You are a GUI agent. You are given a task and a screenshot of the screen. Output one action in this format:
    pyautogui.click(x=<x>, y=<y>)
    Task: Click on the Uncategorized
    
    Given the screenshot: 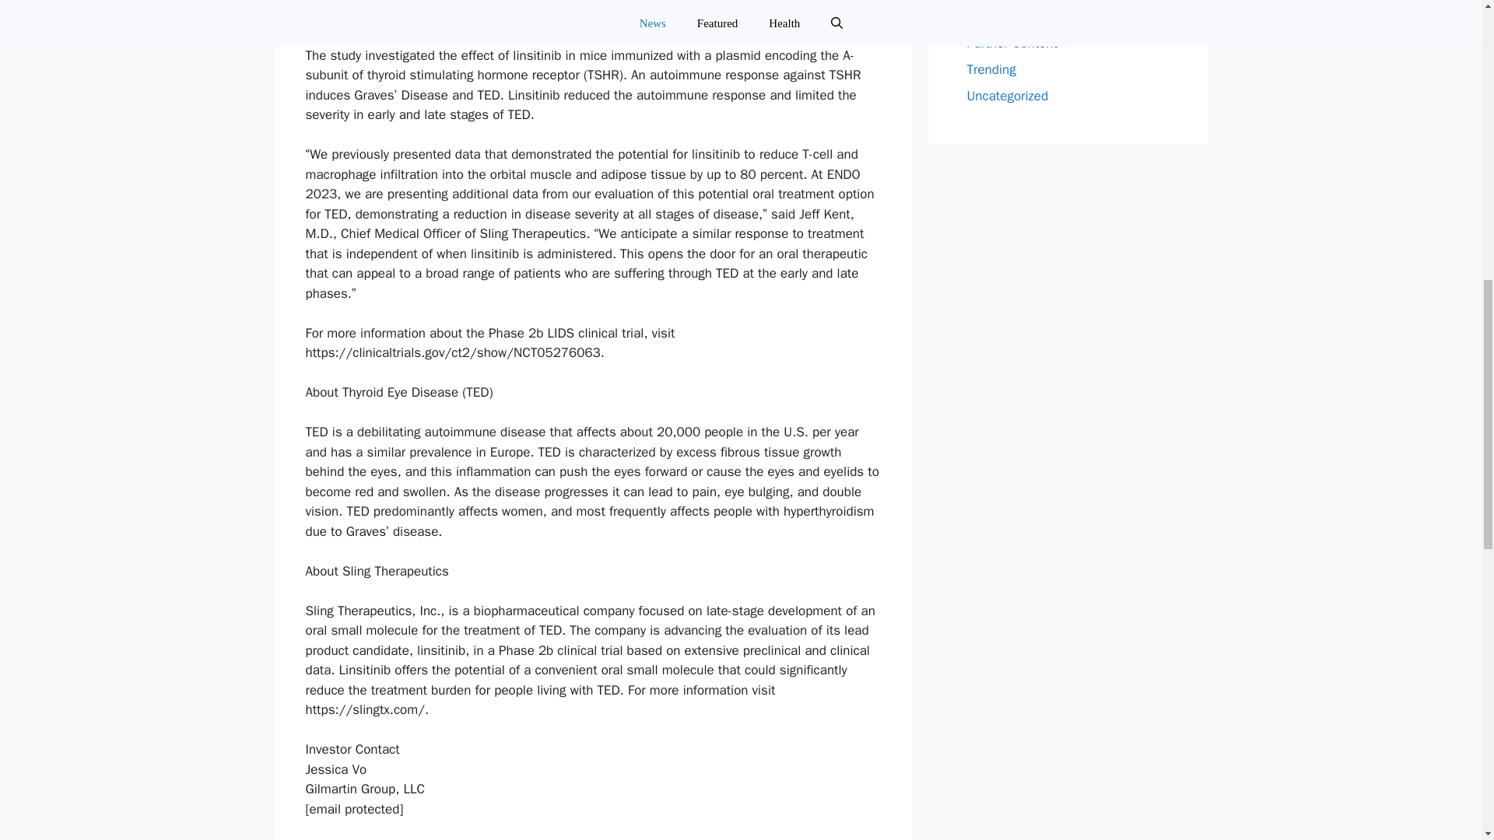 What is the action you would take?
    pyautogui.click(x=1007, y=96)
    